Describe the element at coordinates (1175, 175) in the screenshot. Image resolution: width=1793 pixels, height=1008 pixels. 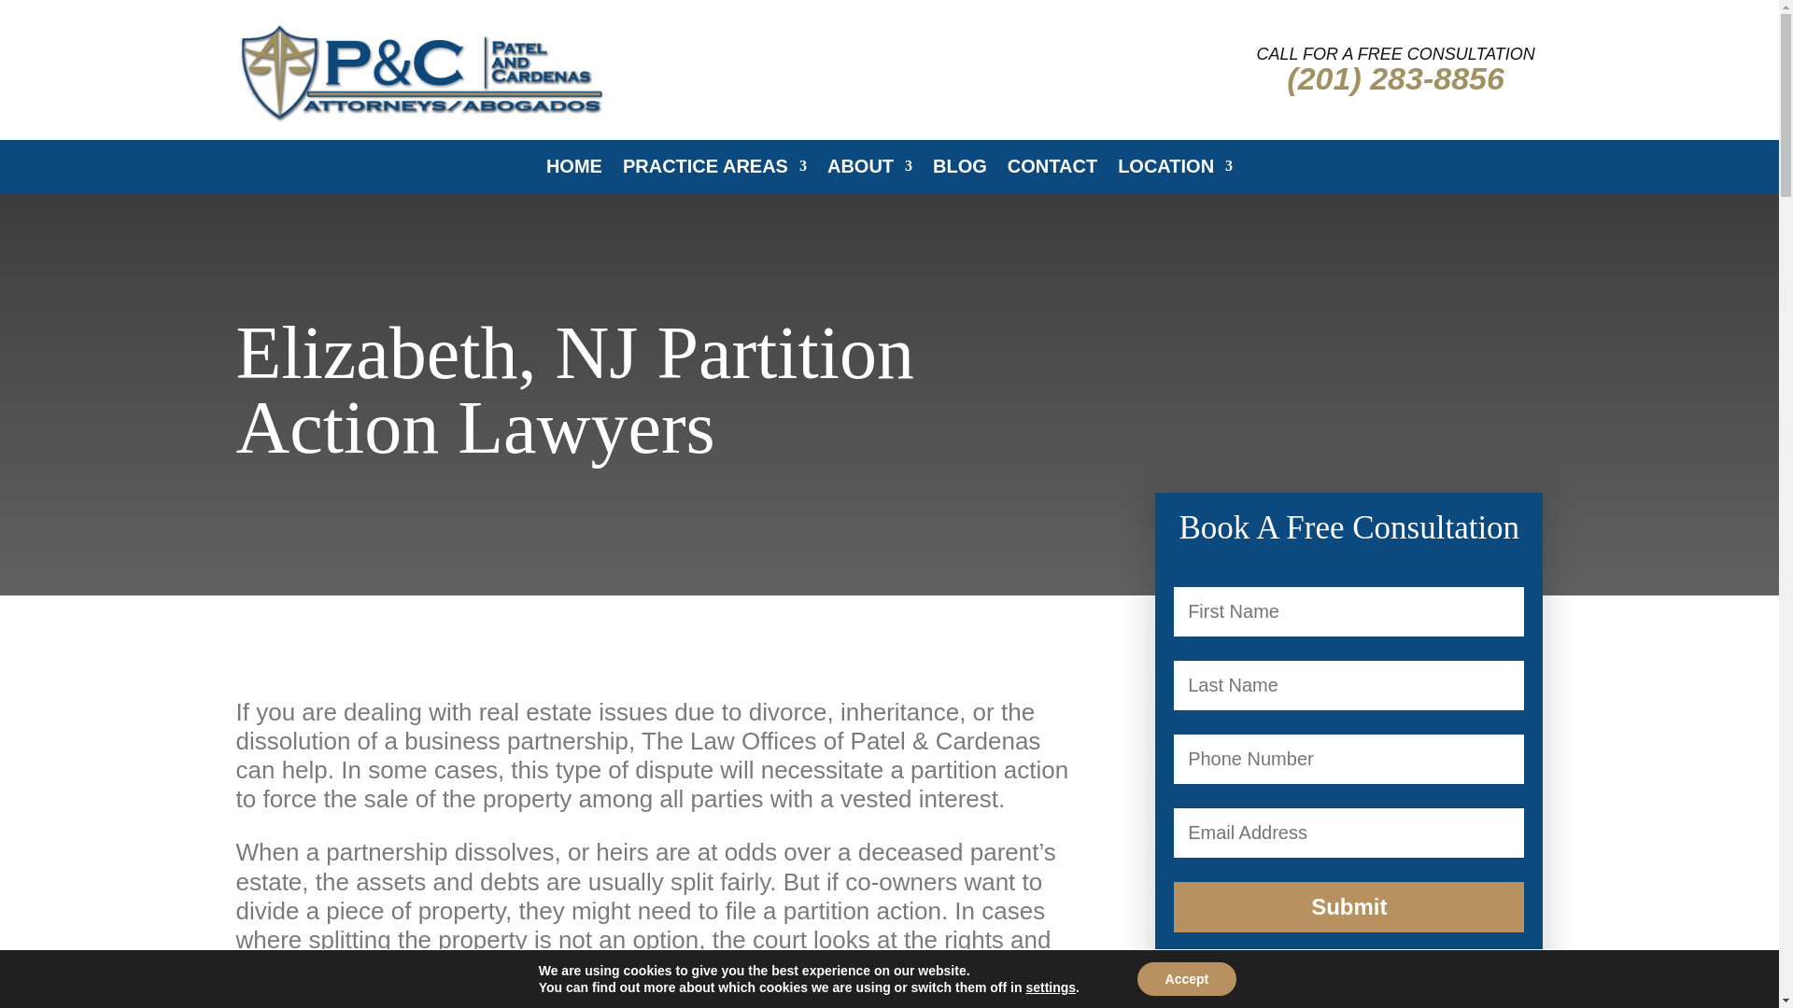
I see `LOCATION` at that location.